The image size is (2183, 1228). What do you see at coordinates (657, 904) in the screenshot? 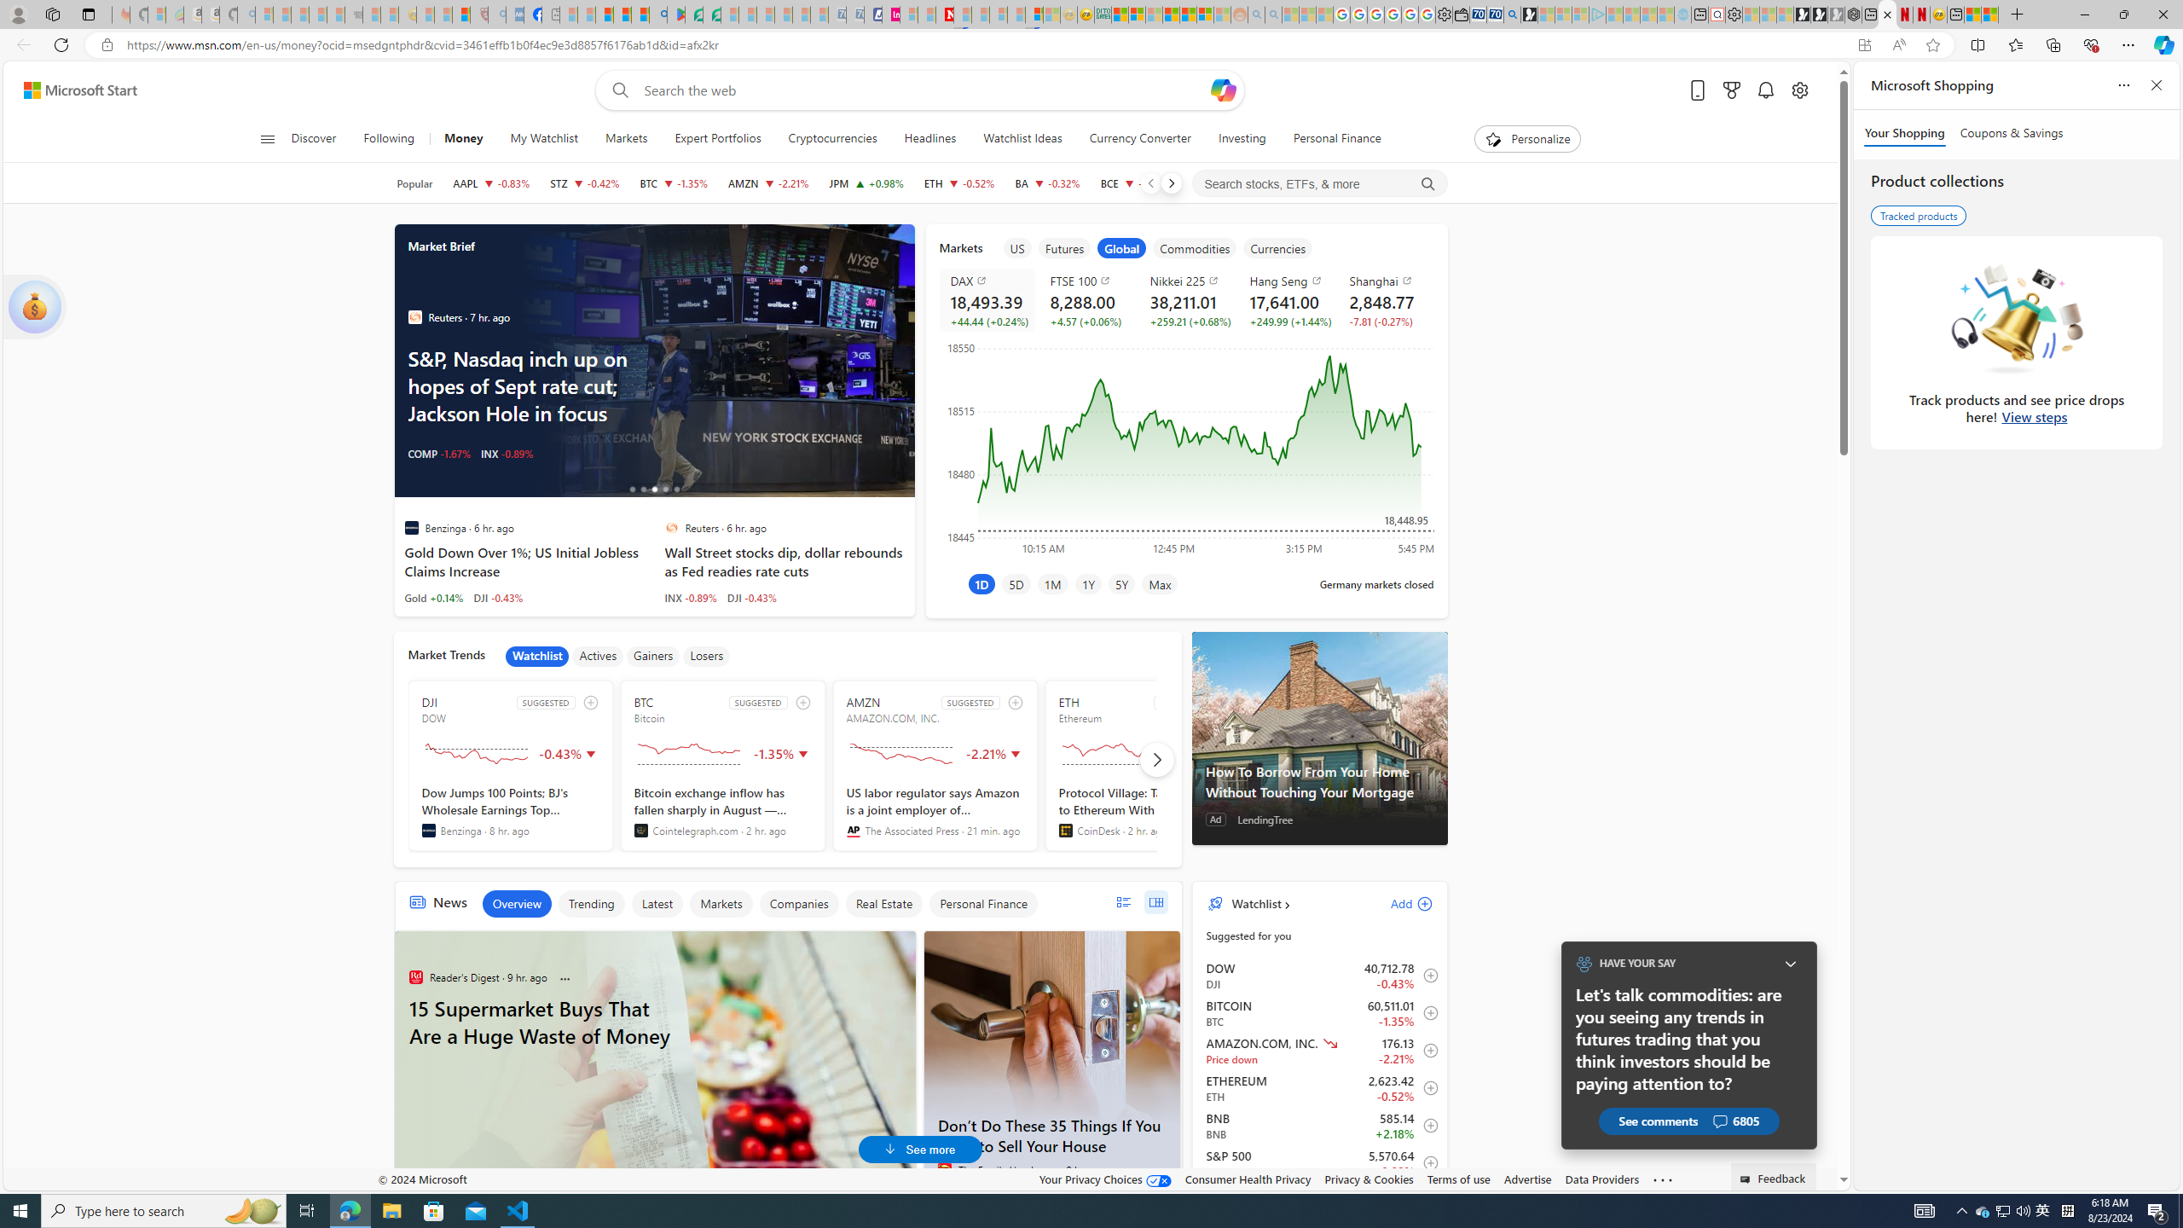
I see `Latest` at bounding box center [657, 904].